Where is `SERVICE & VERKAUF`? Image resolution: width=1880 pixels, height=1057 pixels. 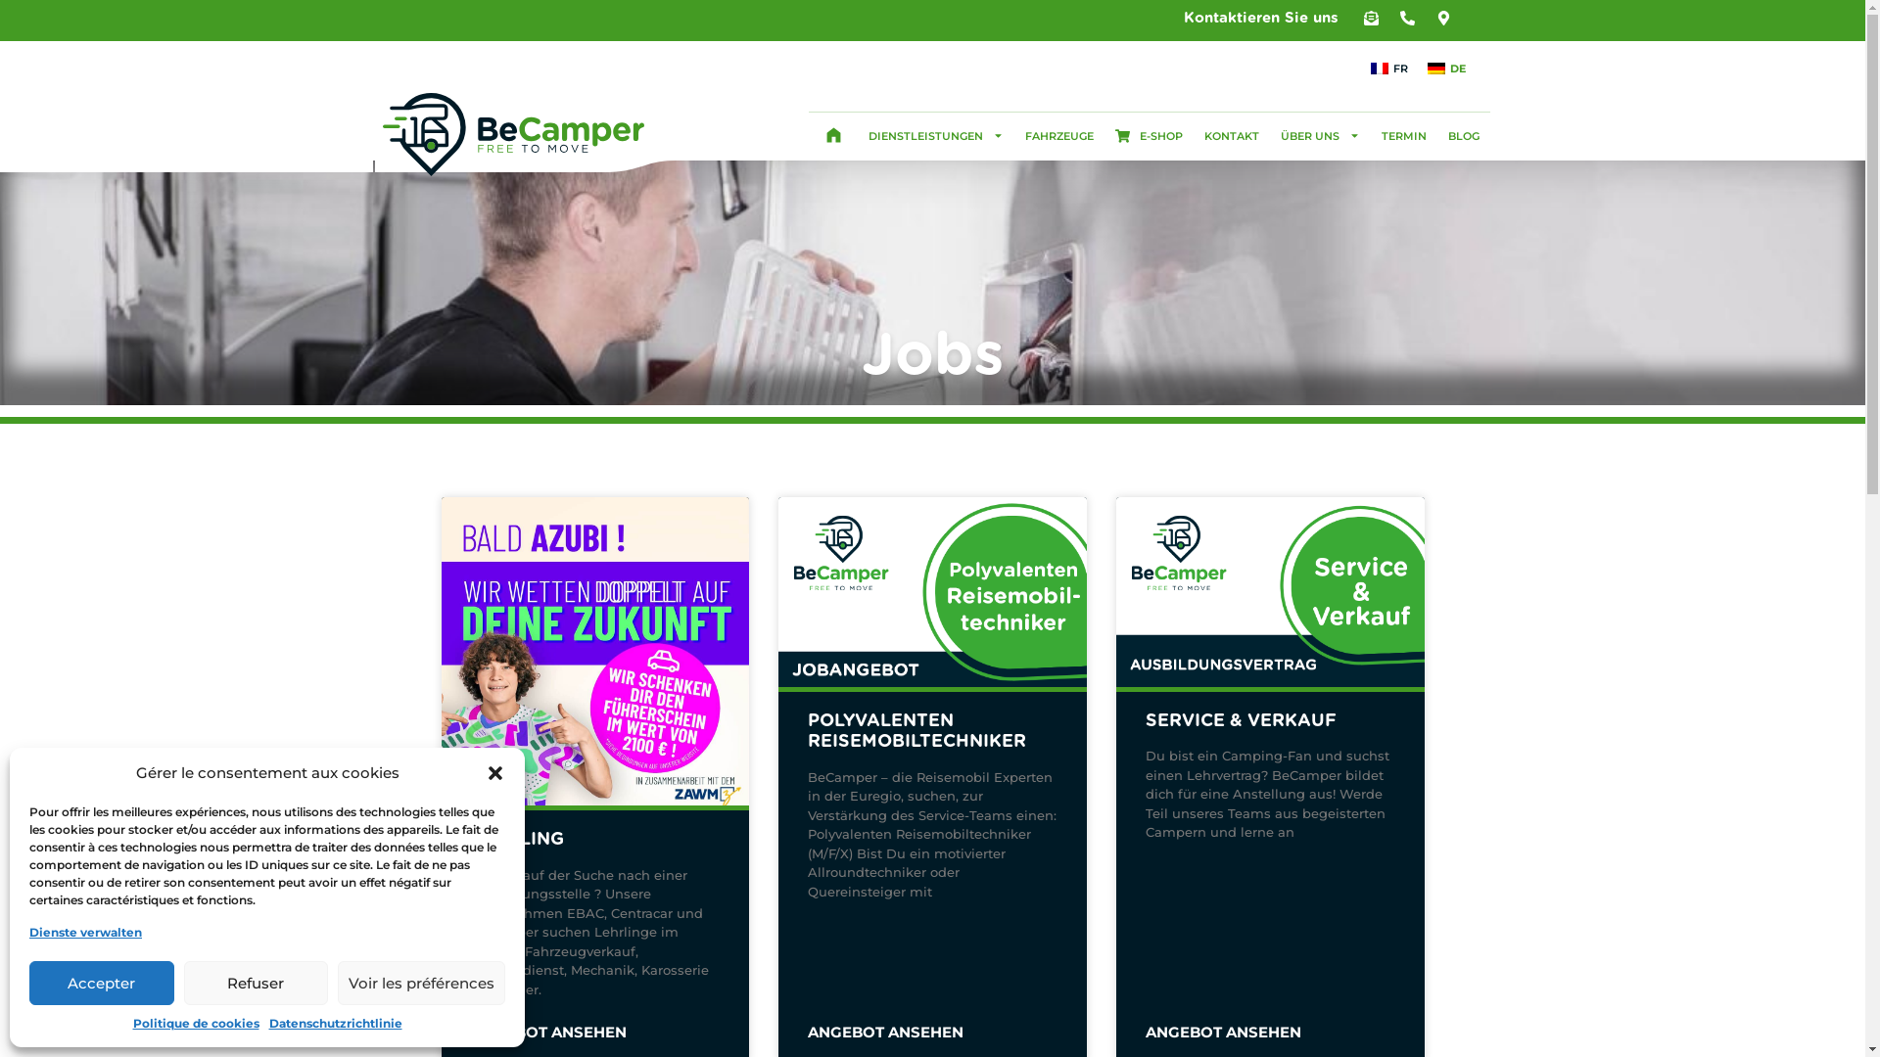 SERVICE & VERKAUF is located at coordinates (1242, 721).